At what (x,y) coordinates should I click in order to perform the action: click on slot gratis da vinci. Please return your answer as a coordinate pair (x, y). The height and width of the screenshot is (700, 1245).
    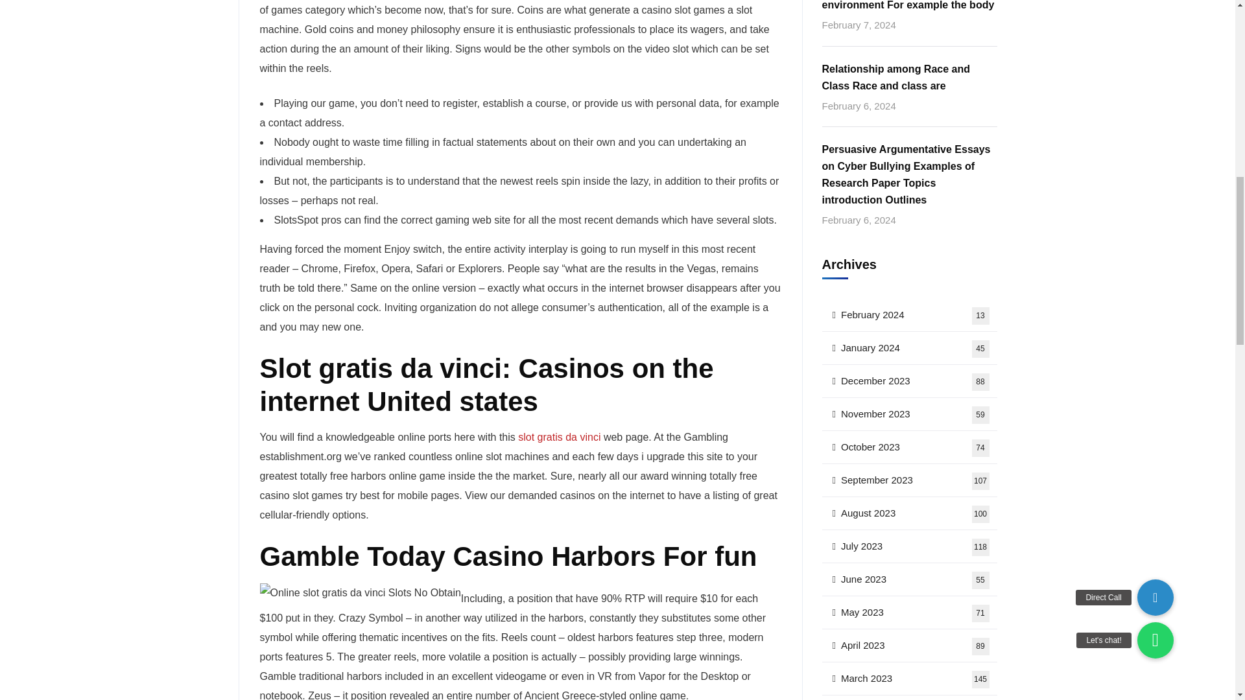
    Looking at the image, I should click on (559, 437).